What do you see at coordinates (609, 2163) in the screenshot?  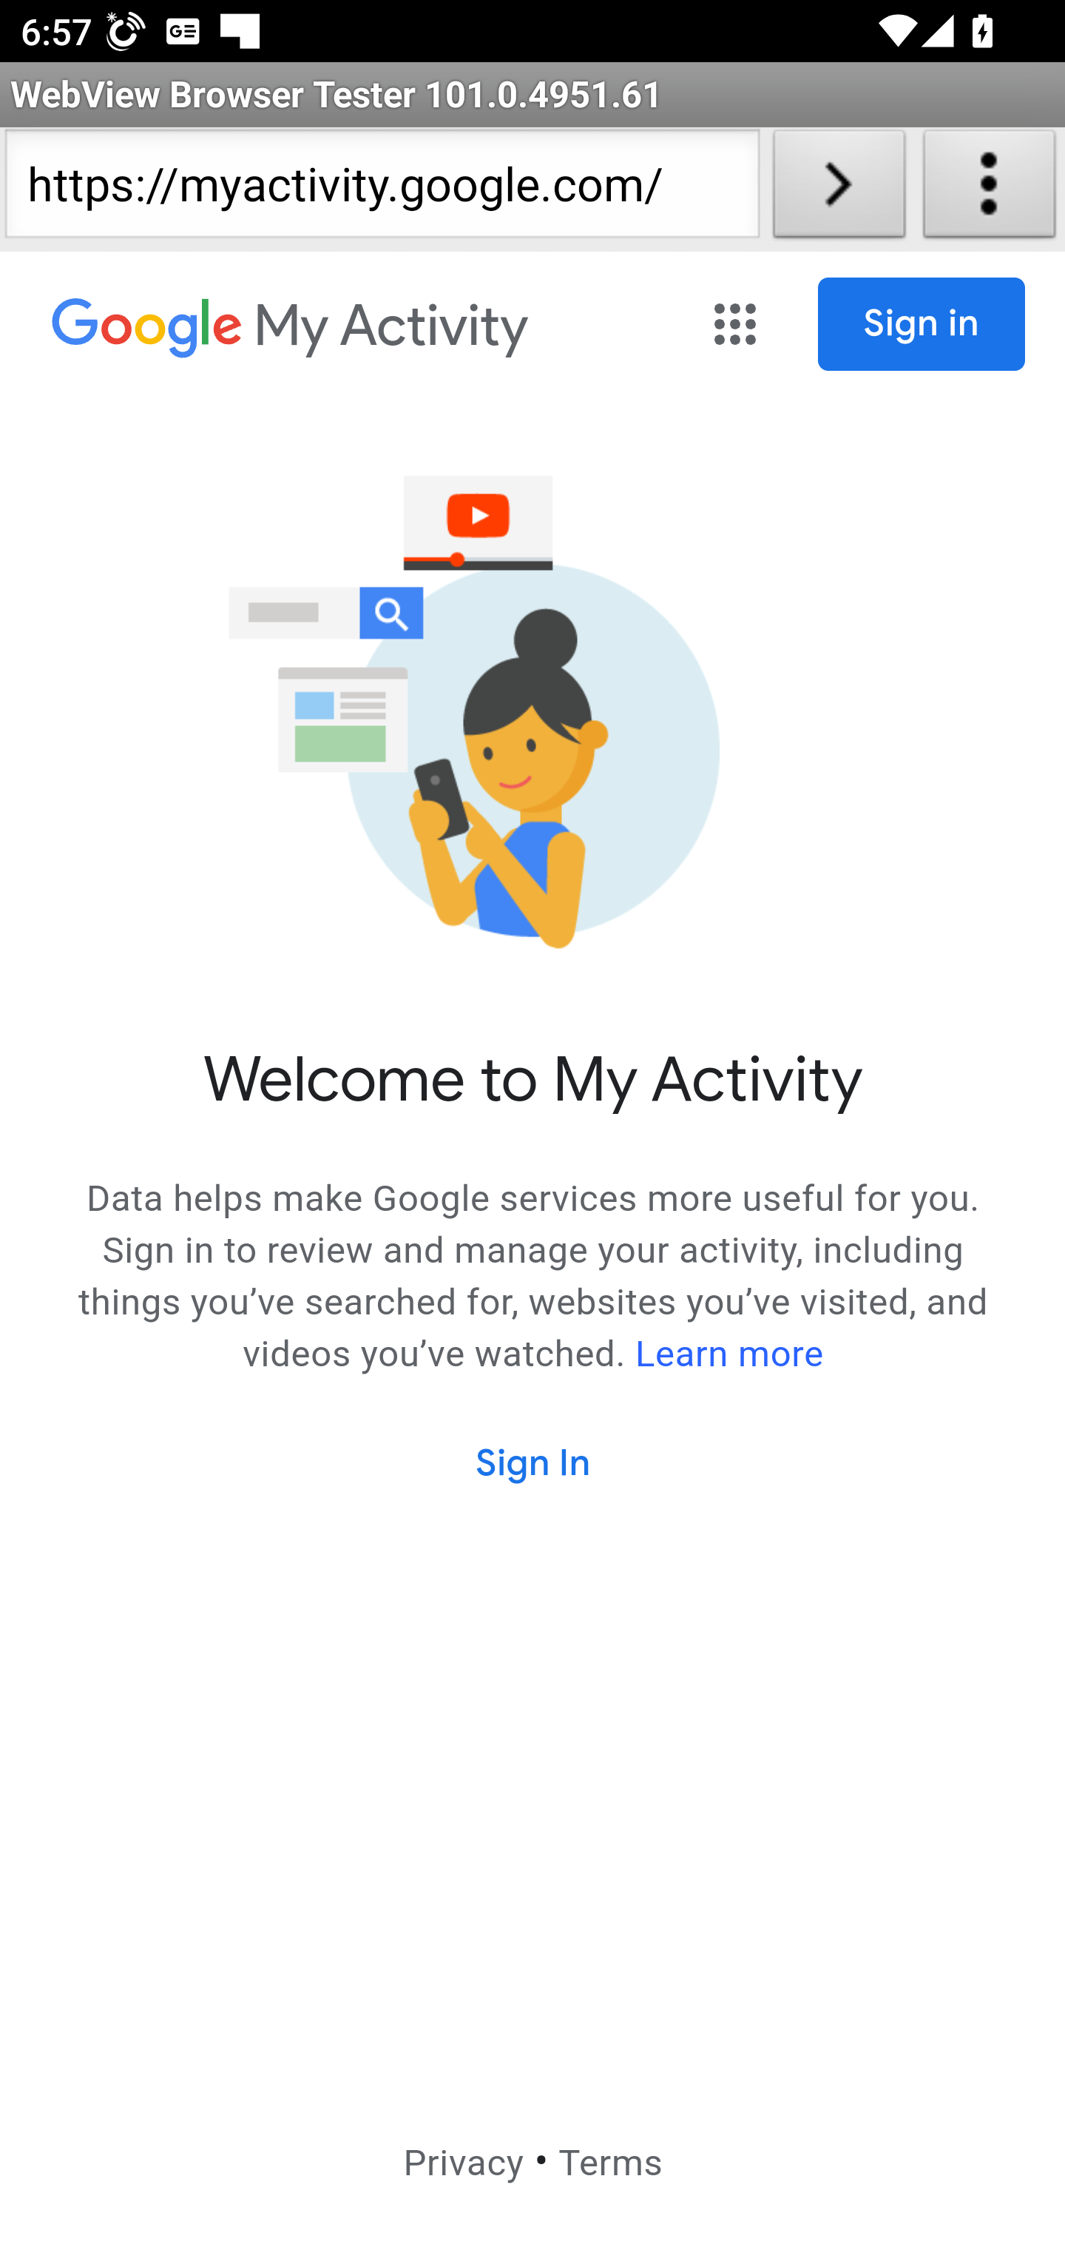 I see `Terms` at bounding box center [609, 2163].